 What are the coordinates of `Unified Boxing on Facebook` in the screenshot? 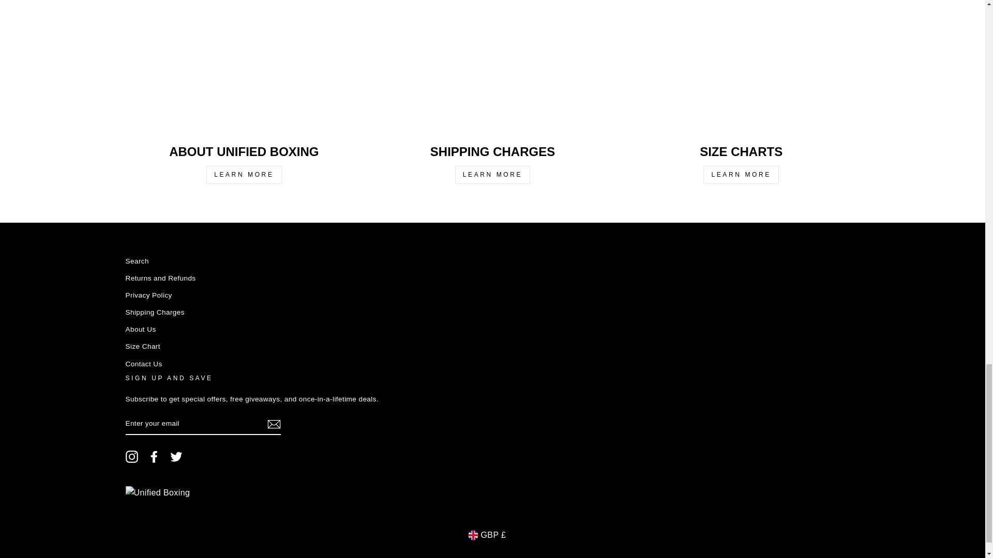 It's located at (154, 457).